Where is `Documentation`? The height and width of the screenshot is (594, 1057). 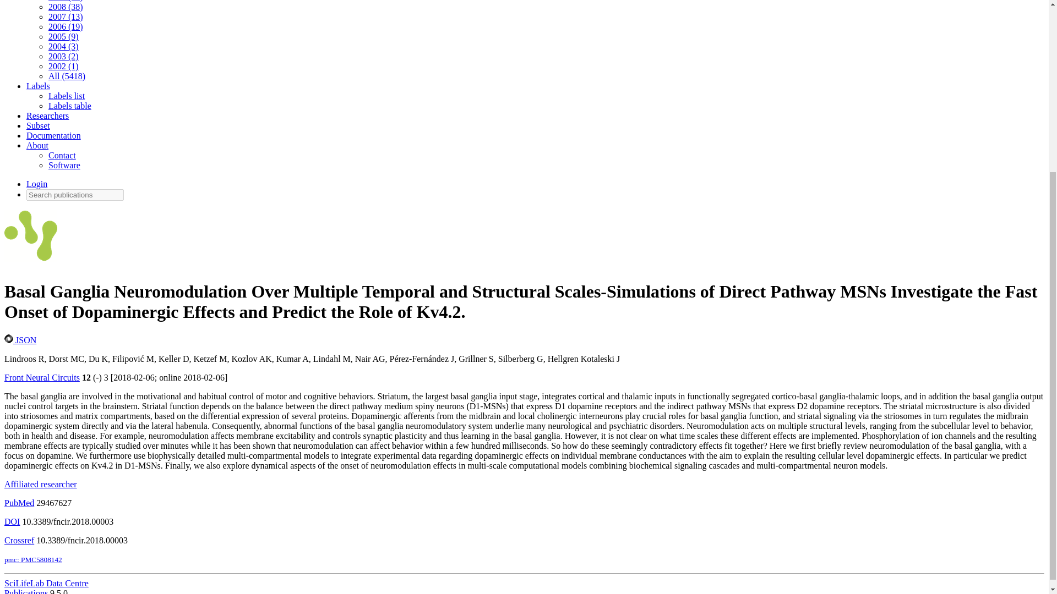 Documentation is located at coordinates (54, 135).